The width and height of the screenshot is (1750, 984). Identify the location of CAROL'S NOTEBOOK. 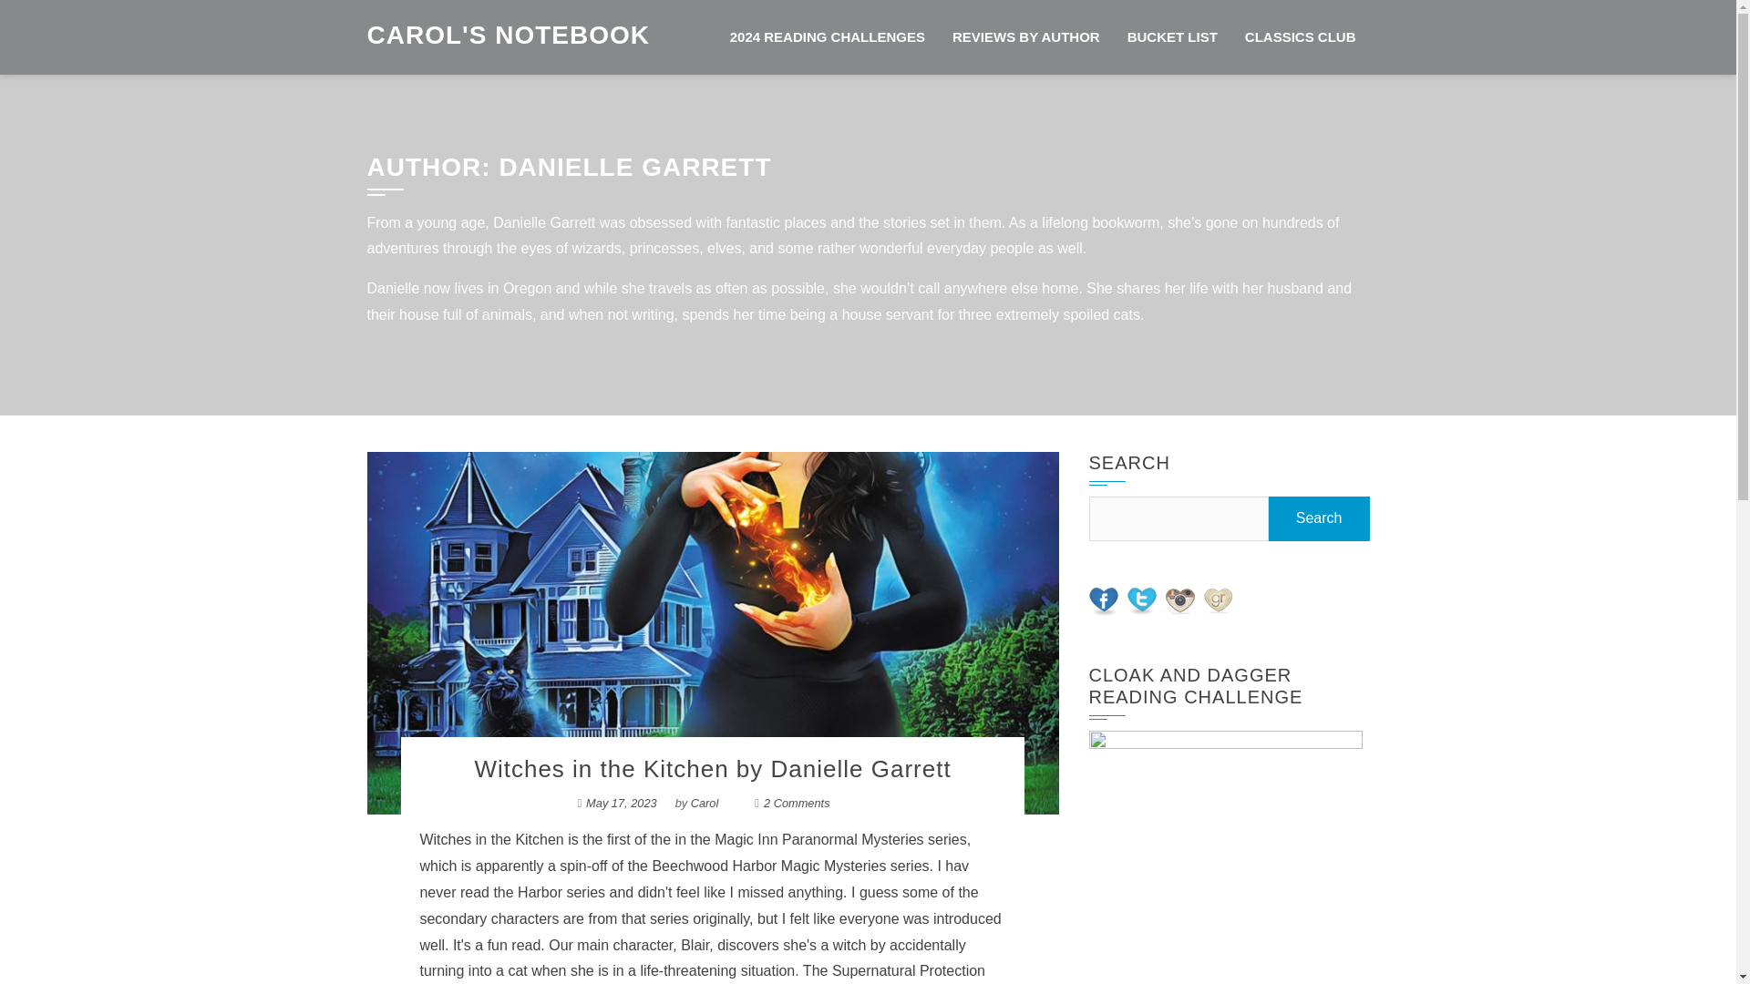
(507, 33).